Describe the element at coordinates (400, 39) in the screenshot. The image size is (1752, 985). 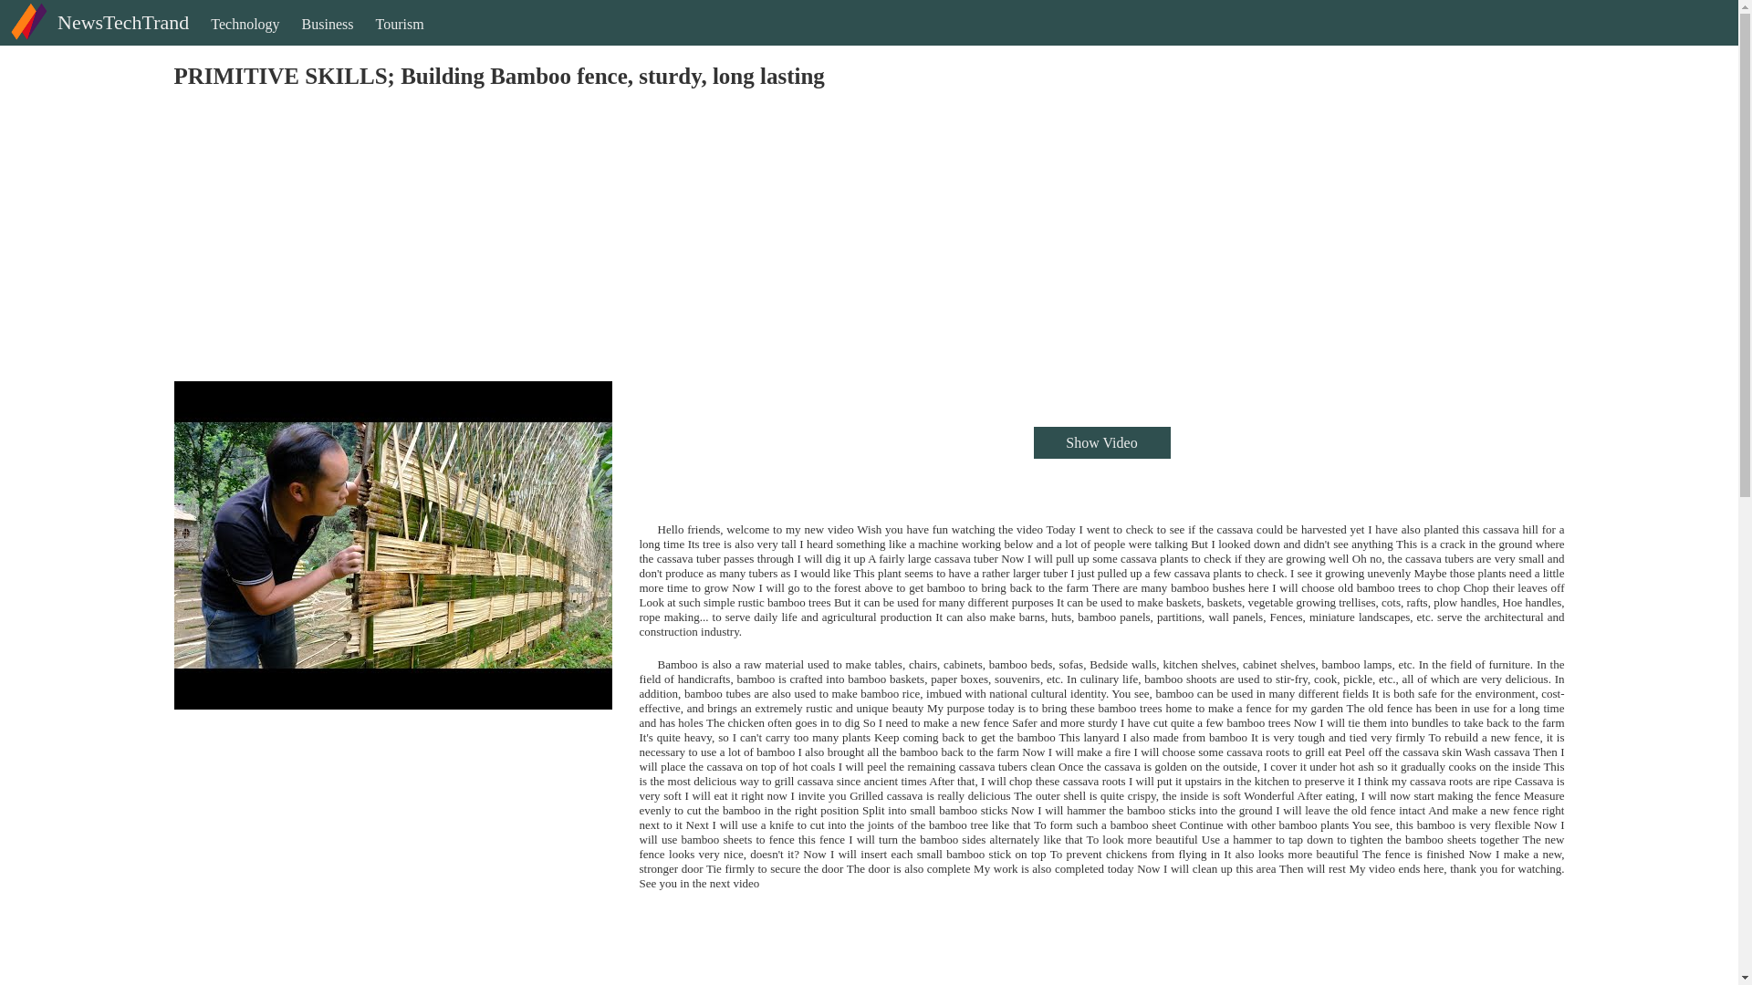
I see `Tourism` at that location.